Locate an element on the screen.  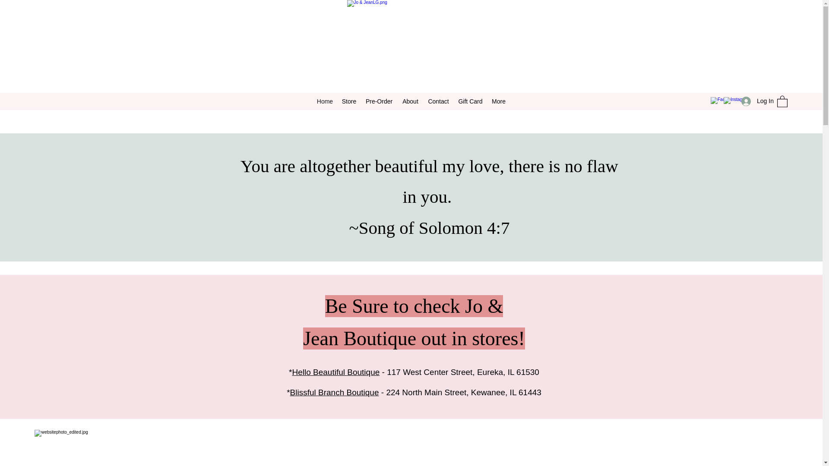
Gift Card is located at coordinates (470, 101).